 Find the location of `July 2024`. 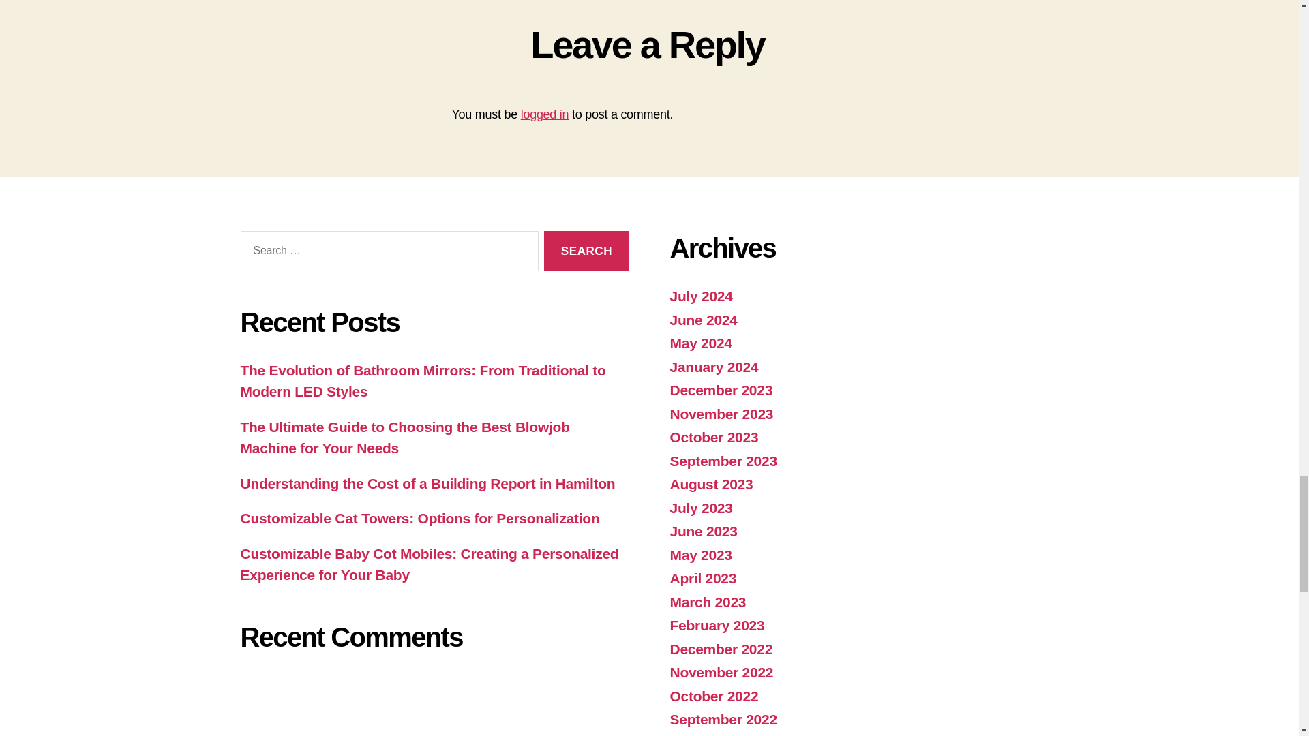

July 2024 is located at coordinates (700, 296).